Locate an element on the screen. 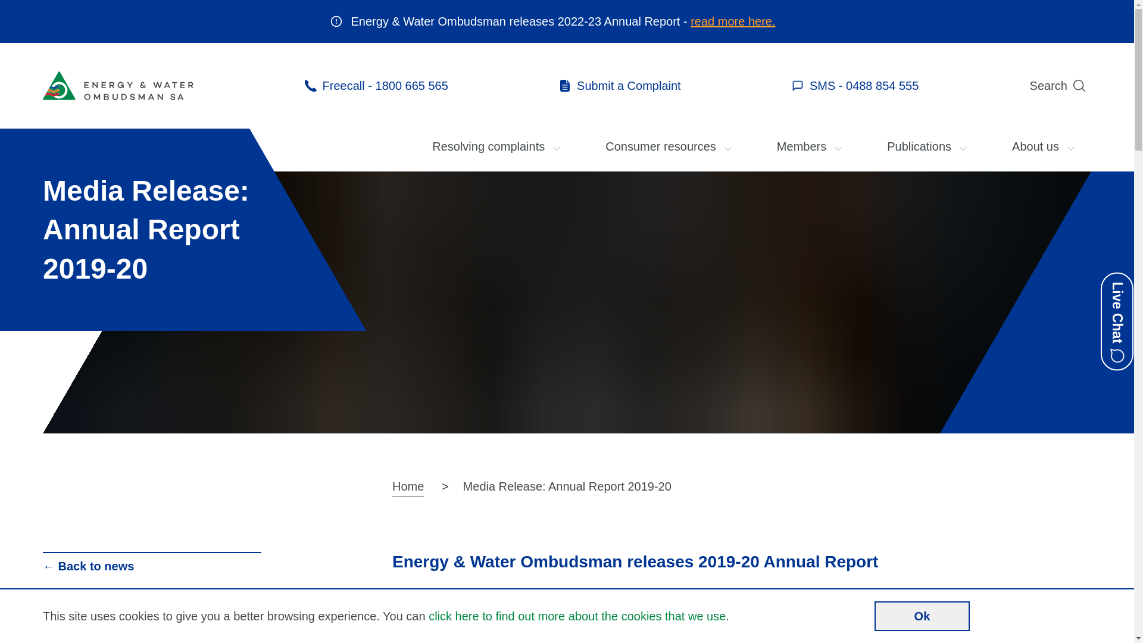 This screenshot has width=1143, height=643. Resolving complaints is located at coordinates (498, 146).